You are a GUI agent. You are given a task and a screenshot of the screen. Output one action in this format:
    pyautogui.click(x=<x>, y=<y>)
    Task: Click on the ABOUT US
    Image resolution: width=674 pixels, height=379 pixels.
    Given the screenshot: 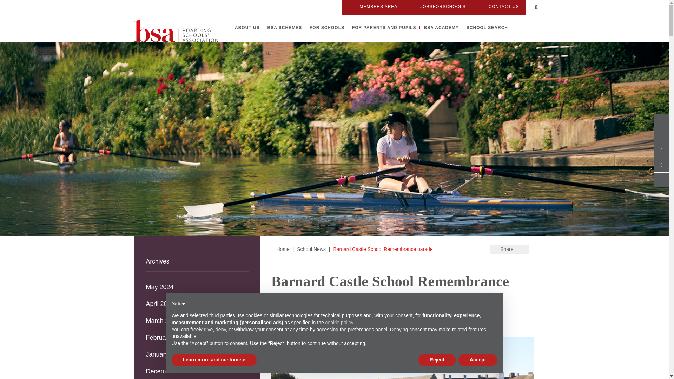 What is the action you would take?
    pyautogui.click(x=247, y=28)
    